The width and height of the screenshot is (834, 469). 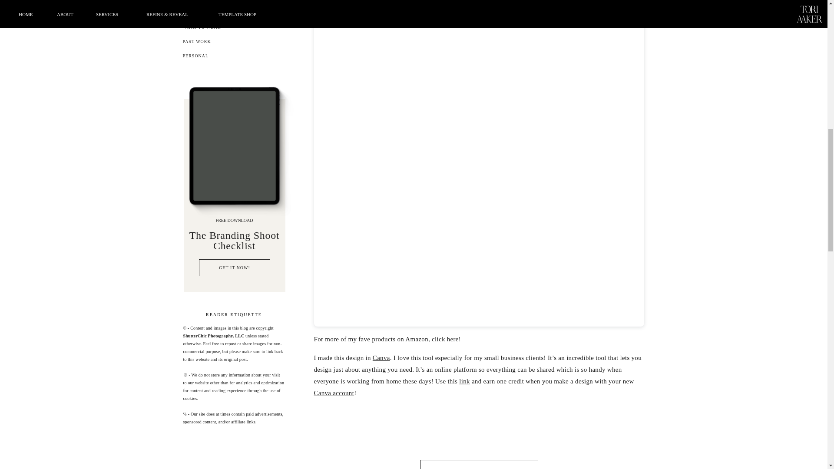 What do you see at coordinates (235, 270) in the screenshot?
I see `GET IT NOW!` at bounding box center [235, 270].